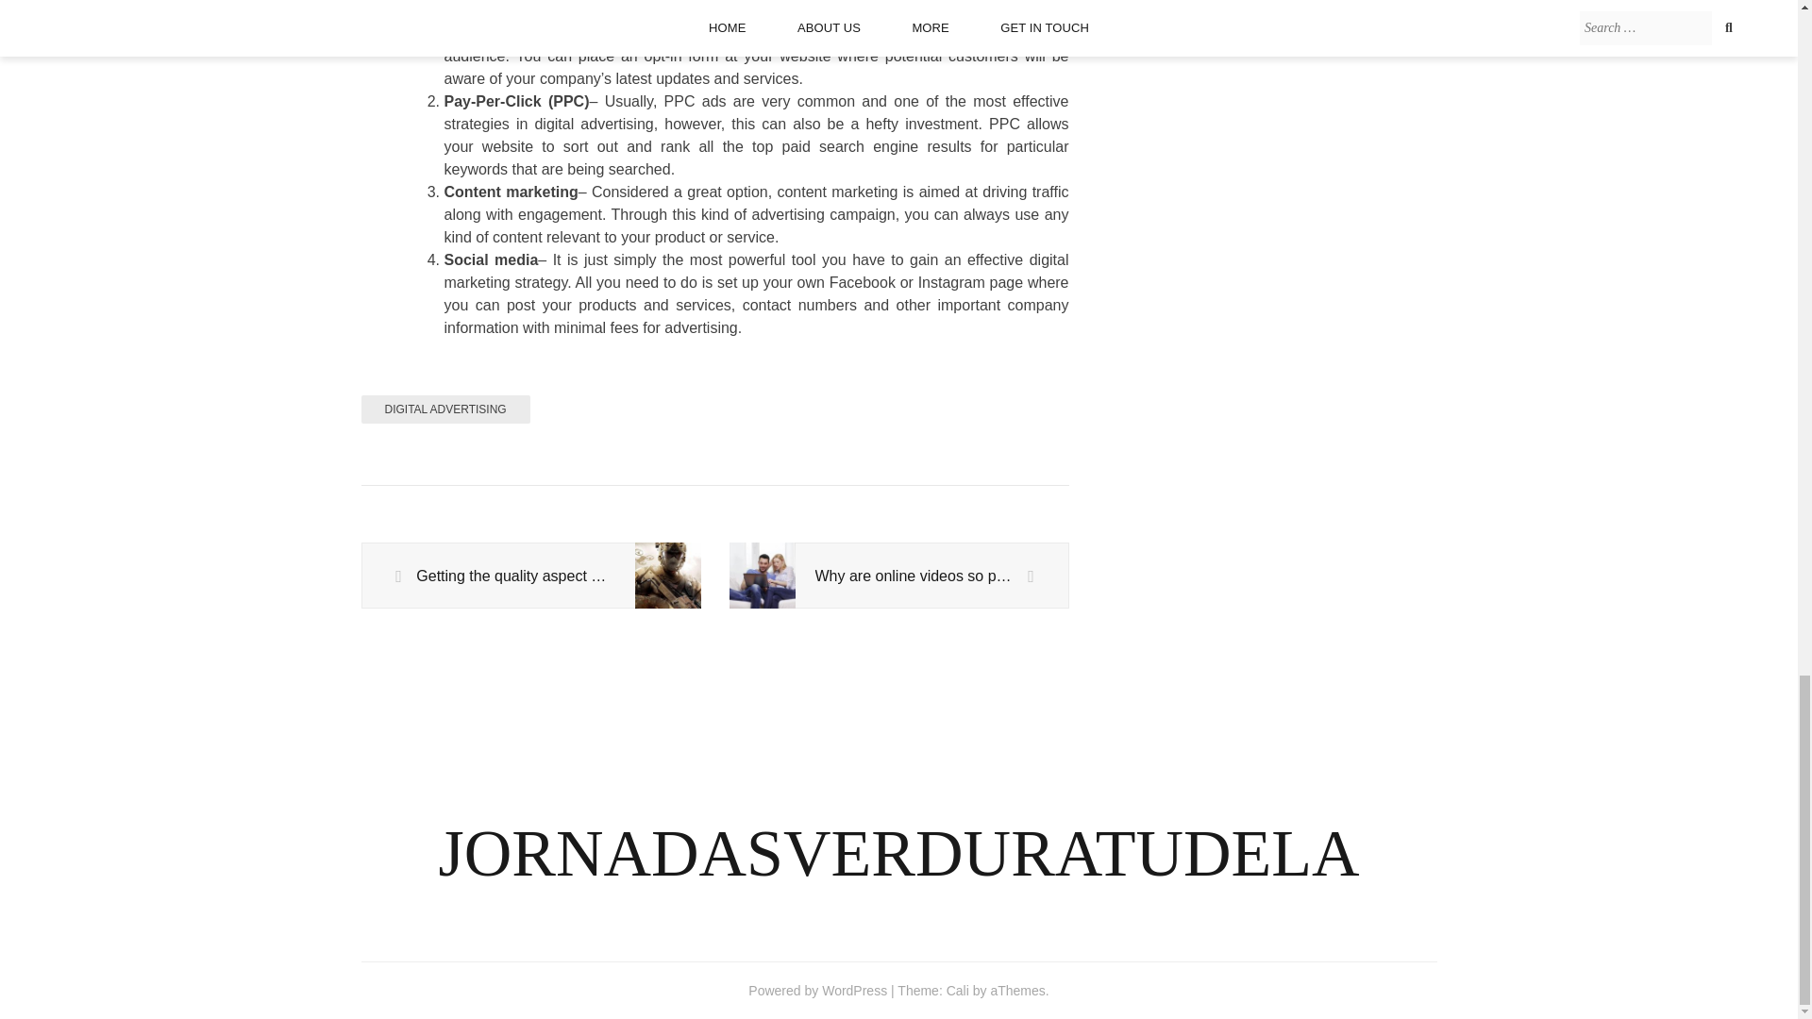 Image resolution: width=1812 pixels, height=1019 pixels. I want to click on Why are online videos so popular these days?, so click(898, 576).